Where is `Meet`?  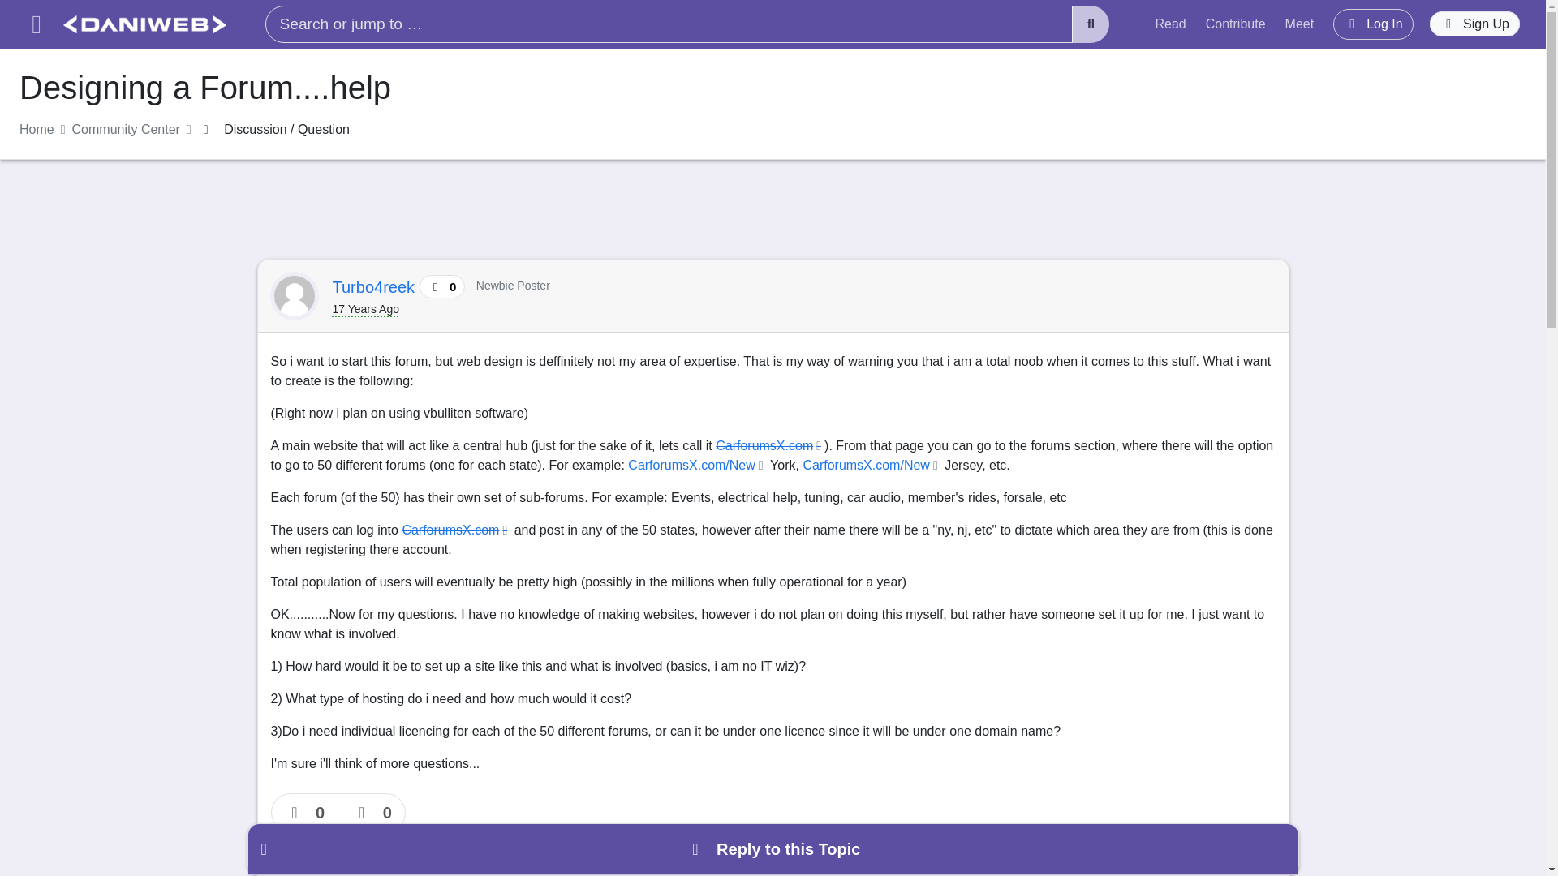
Meet is located at coordinates (1300, 24).